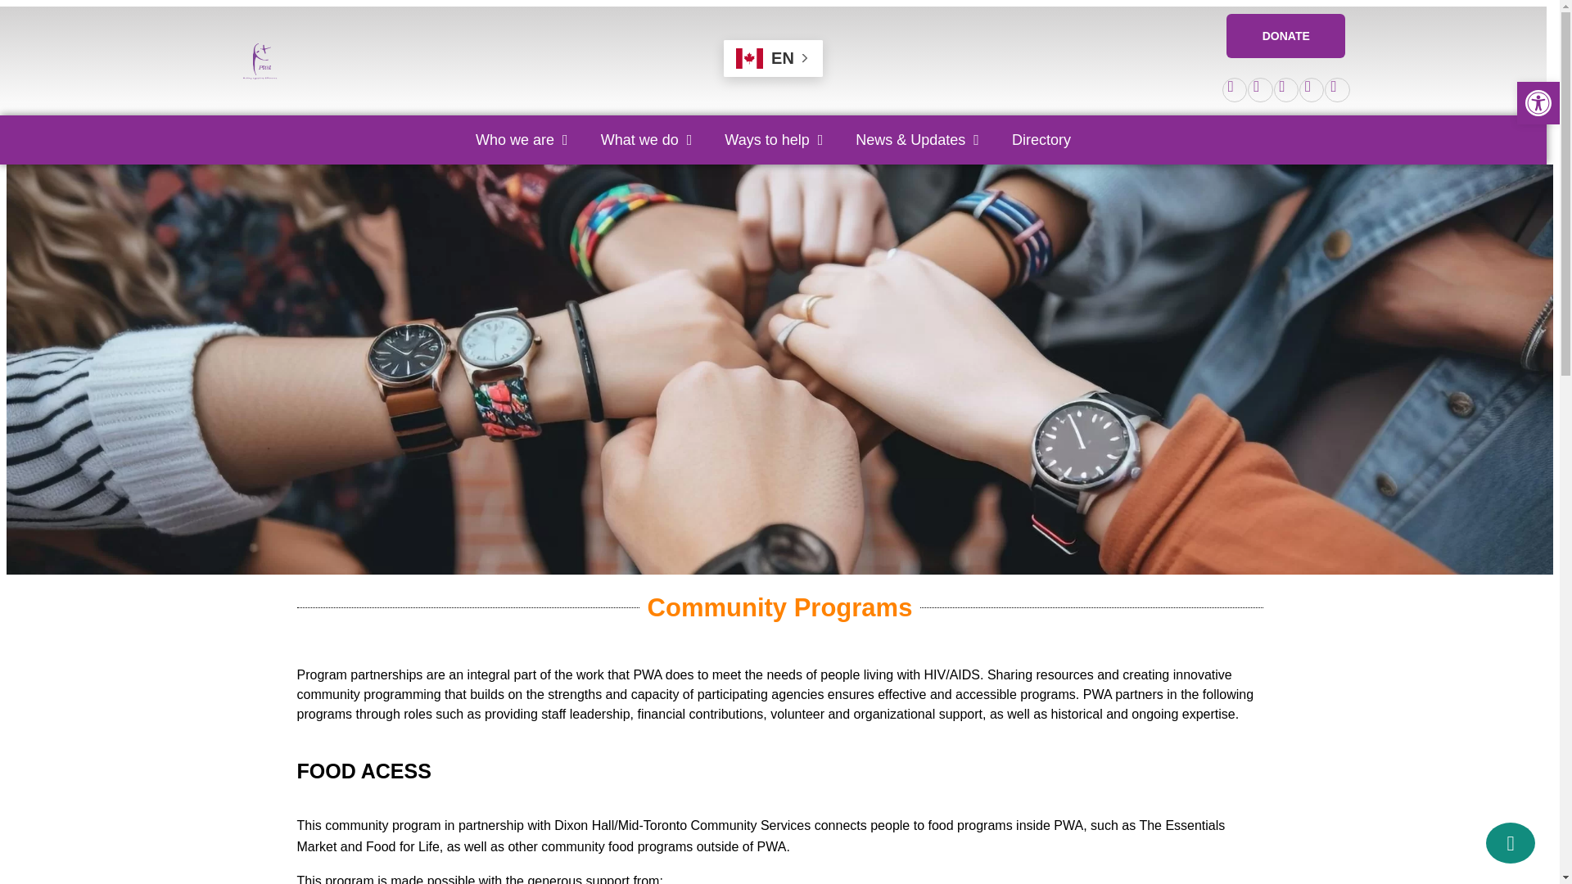 This screenshot has height=884, width=1572. I want to click on Who we are, so click(522, 139).